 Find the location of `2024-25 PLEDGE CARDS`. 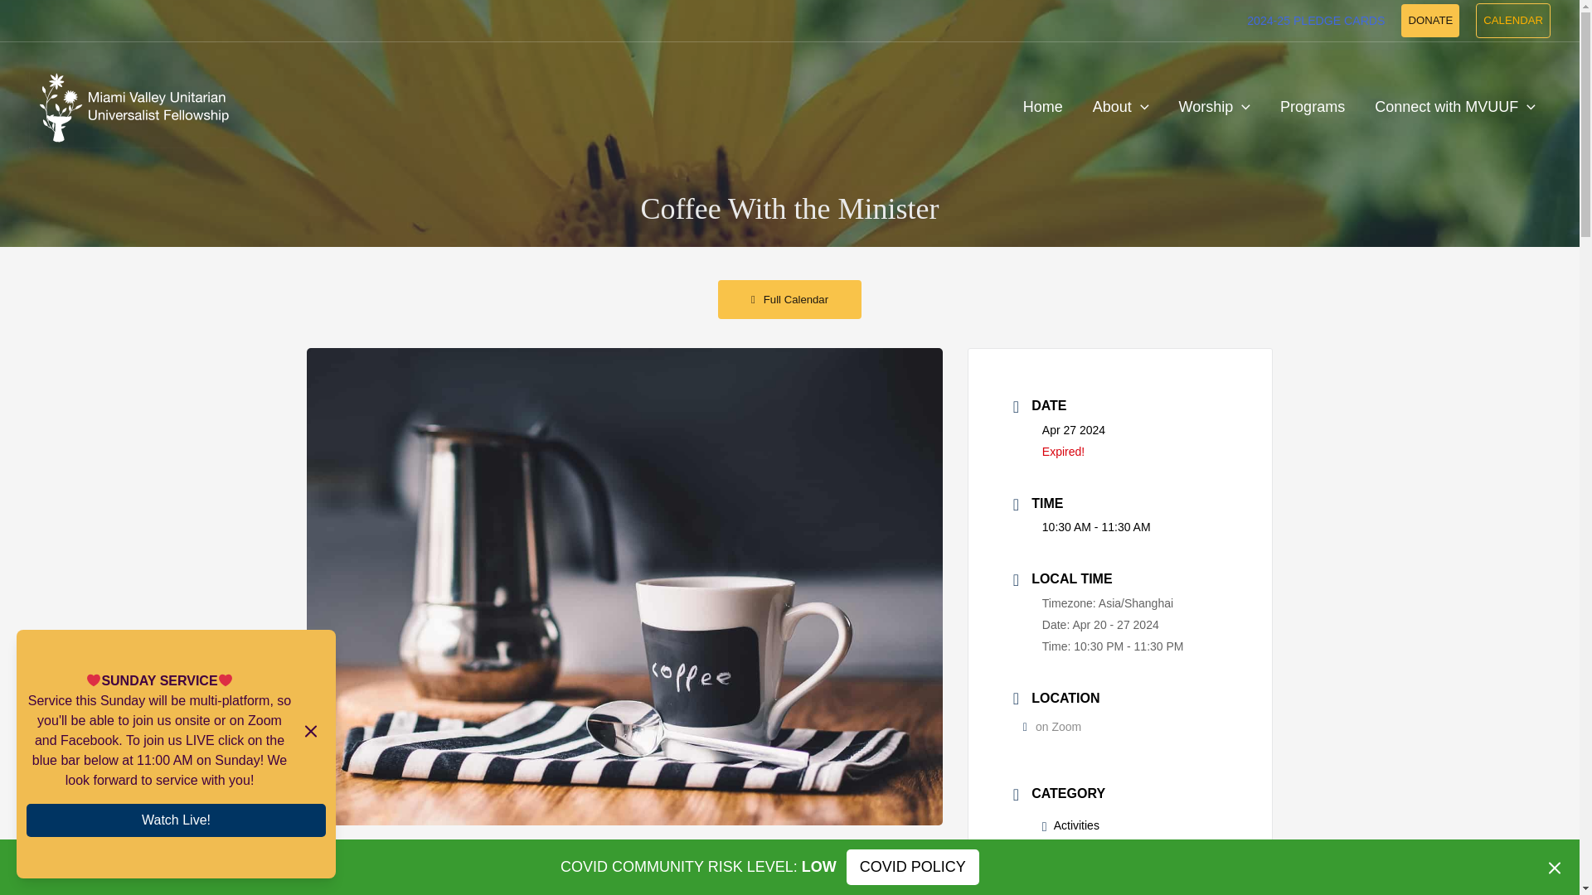

2024-25 PLEDGE CARDS is located at coordinates (1315, 21).